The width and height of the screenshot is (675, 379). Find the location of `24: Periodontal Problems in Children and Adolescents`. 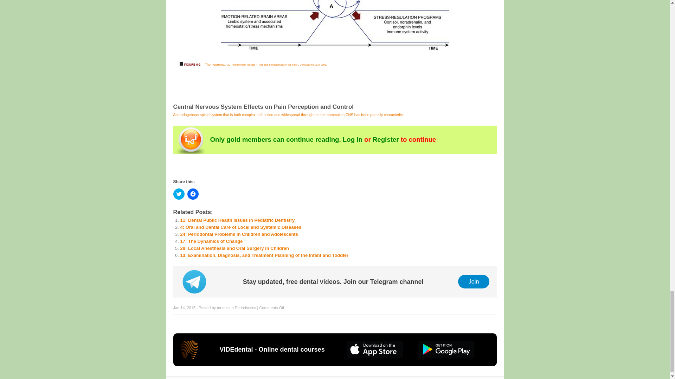

24: Periodontal Problems in Children and Adolescents is located at coordinates (239, 234).